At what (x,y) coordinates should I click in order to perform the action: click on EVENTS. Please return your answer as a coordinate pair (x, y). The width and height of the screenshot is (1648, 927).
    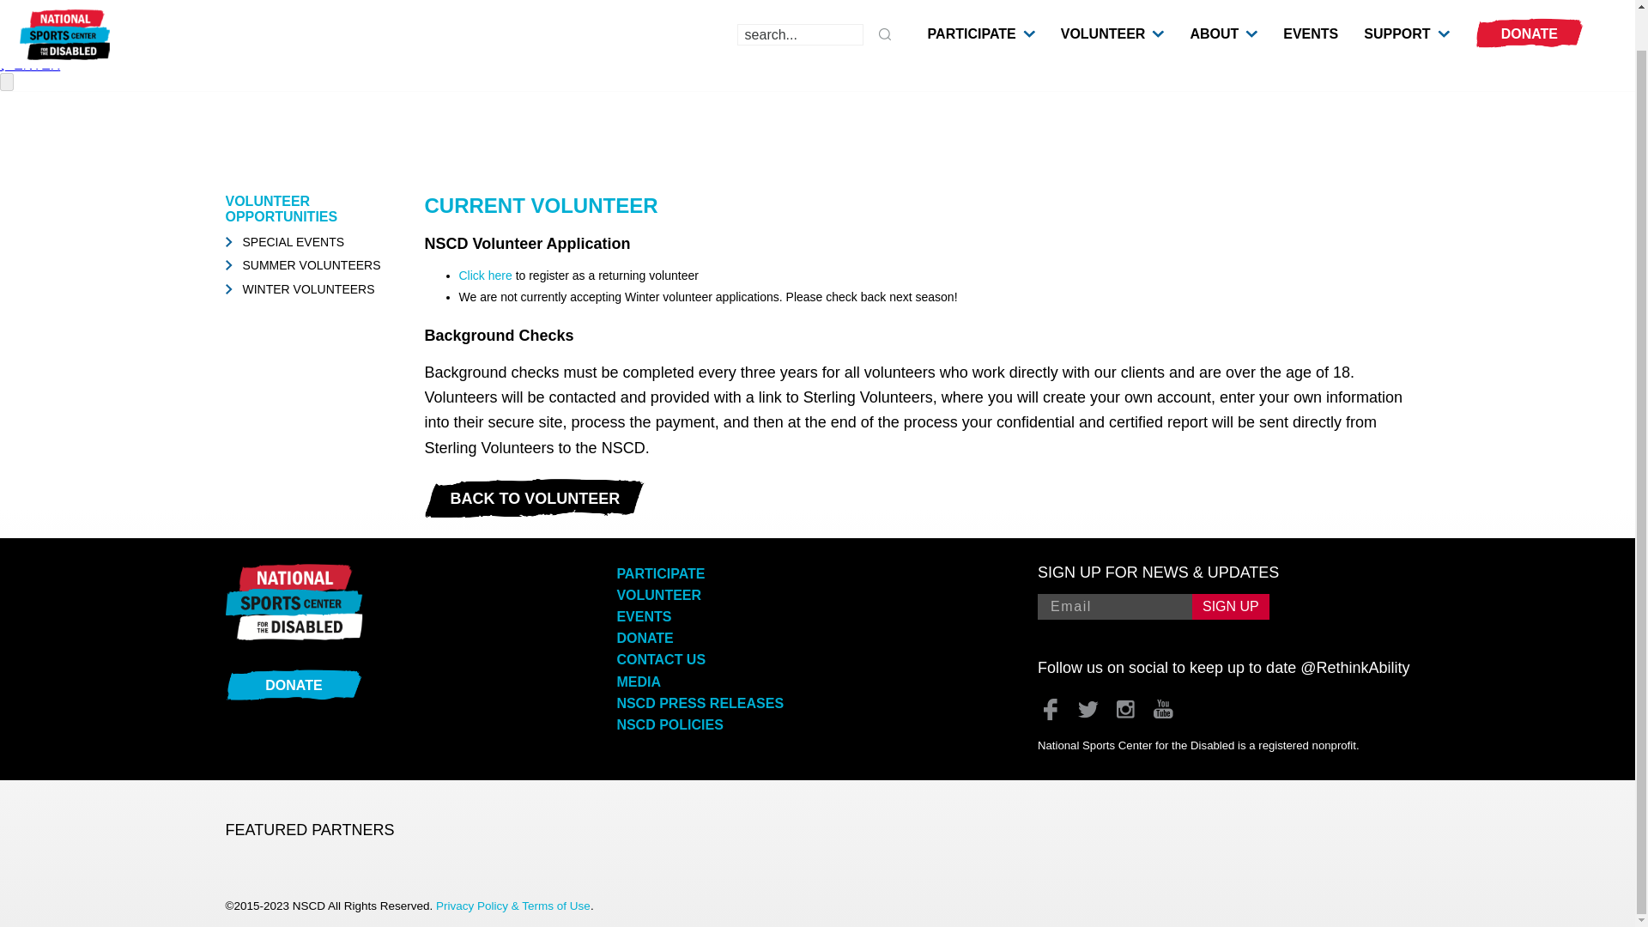
    Looking at the image, I should click on (1311, 0).